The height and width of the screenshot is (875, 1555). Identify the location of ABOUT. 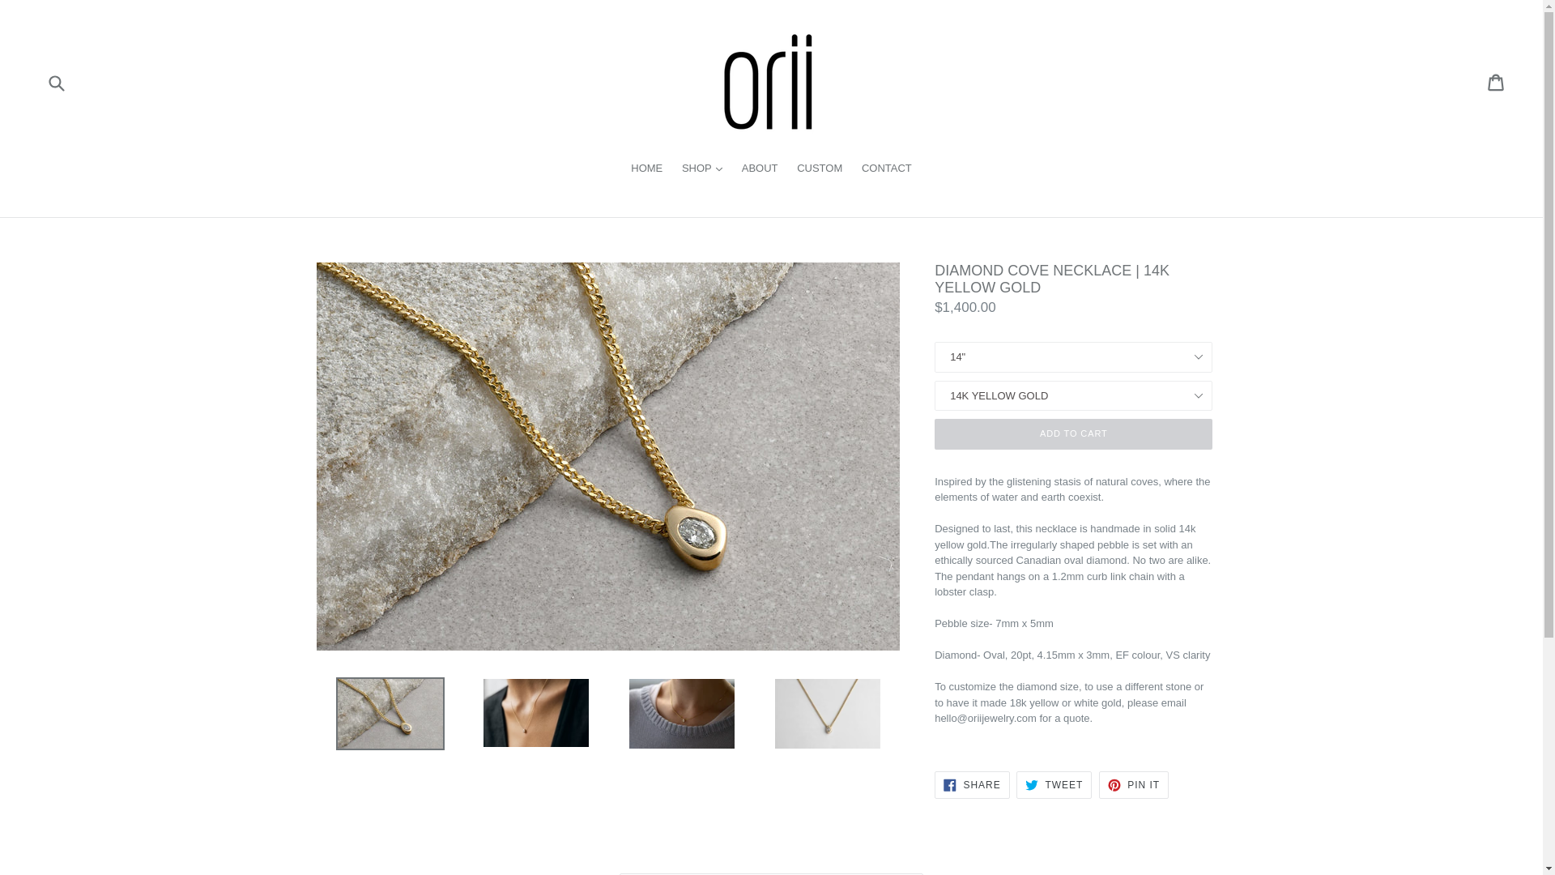
(1134, 784).